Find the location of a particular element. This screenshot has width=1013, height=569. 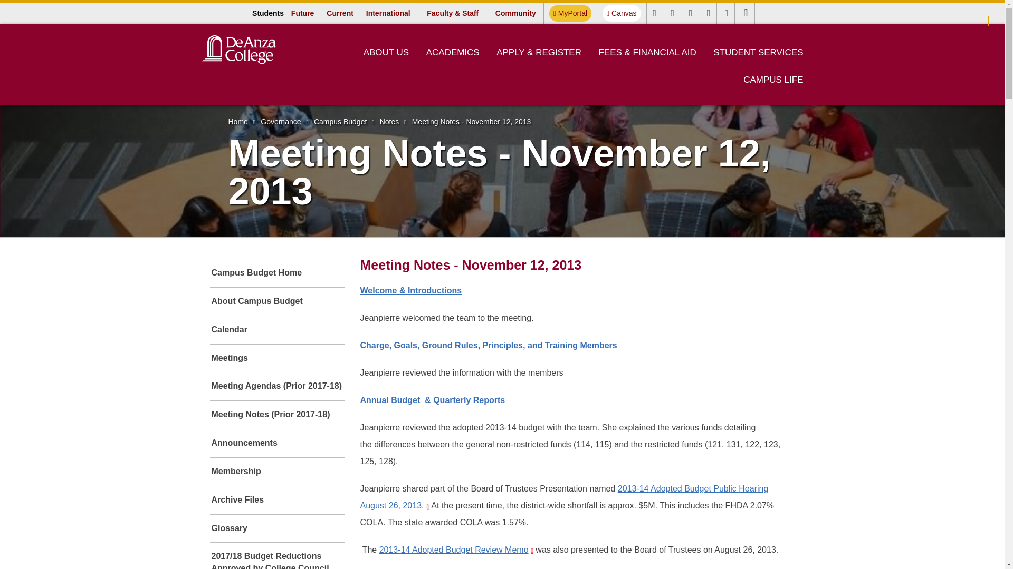

Campus Budget Meeting Notes is located at coordinates (276, 415).